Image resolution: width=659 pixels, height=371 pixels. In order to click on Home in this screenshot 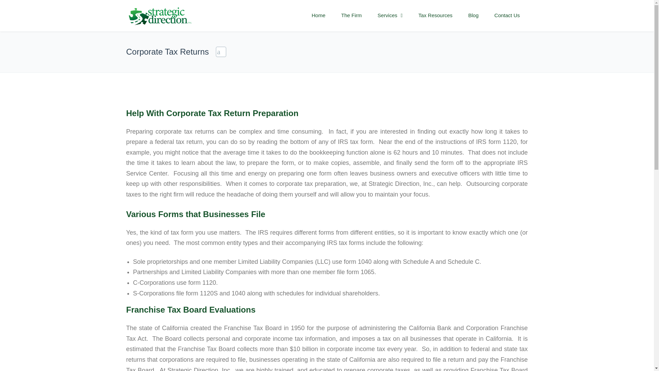, I will do `click(319, 15)`.